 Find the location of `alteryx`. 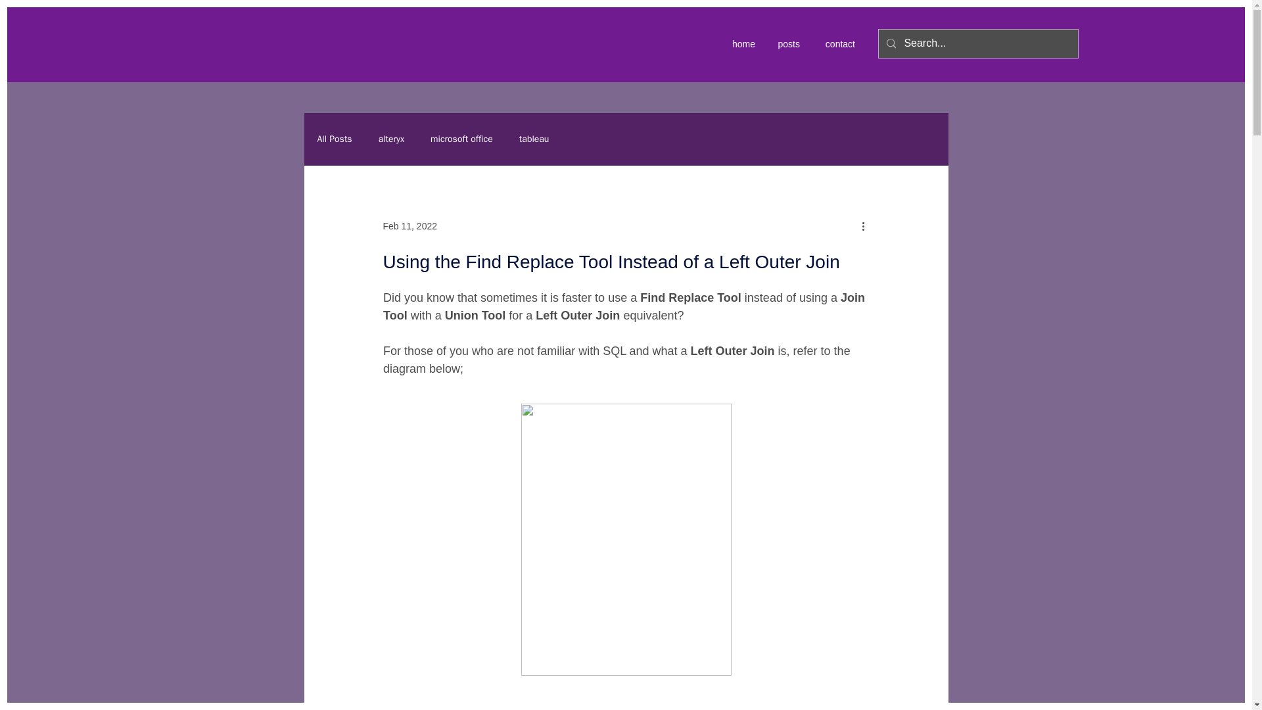

alteryx is located at coordinates (391, 139).